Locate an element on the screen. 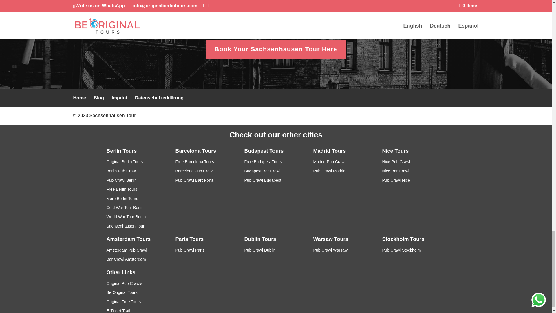 This screenshot has width=556, height=313. Home is located at coordinates (79, 98).